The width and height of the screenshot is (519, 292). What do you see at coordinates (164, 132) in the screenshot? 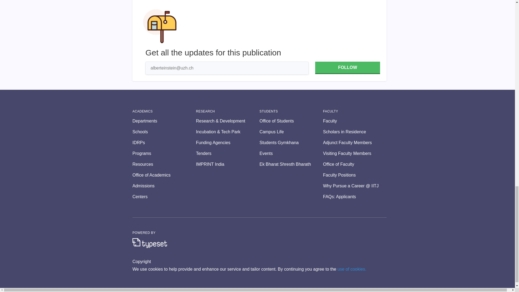
I see `Schools` at bounding box center [164, 132].